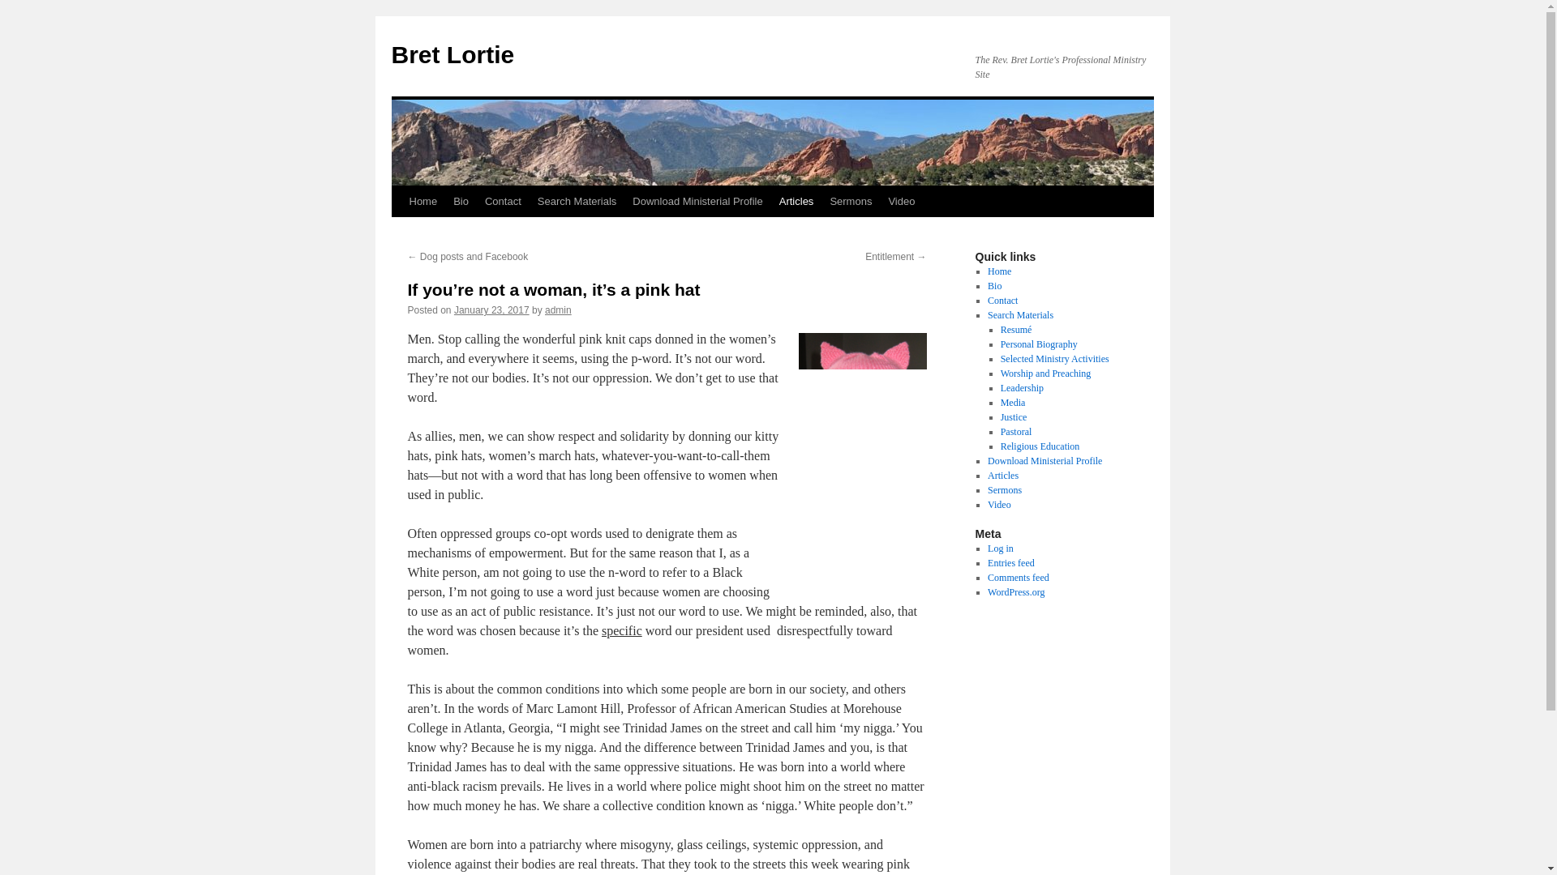 The width and height of the screenshot is (1557, 875). What do you see at coordinates (697, 201) in the screenshot?
I see `Download Ministerial Profile` at bounding box center [697, 201].